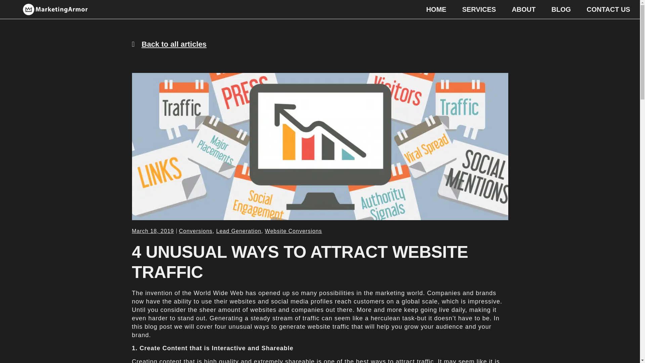  Describe the element at coordinates (294, 231) in the screenshot. I see `Website Conversions` at that location.